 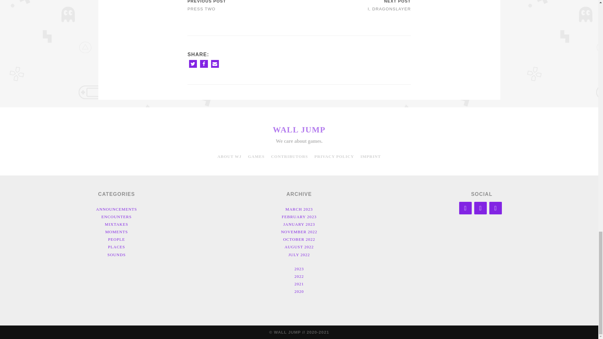 I want to click on ANNOUNCEMENTS, so click(x=117, y=209).